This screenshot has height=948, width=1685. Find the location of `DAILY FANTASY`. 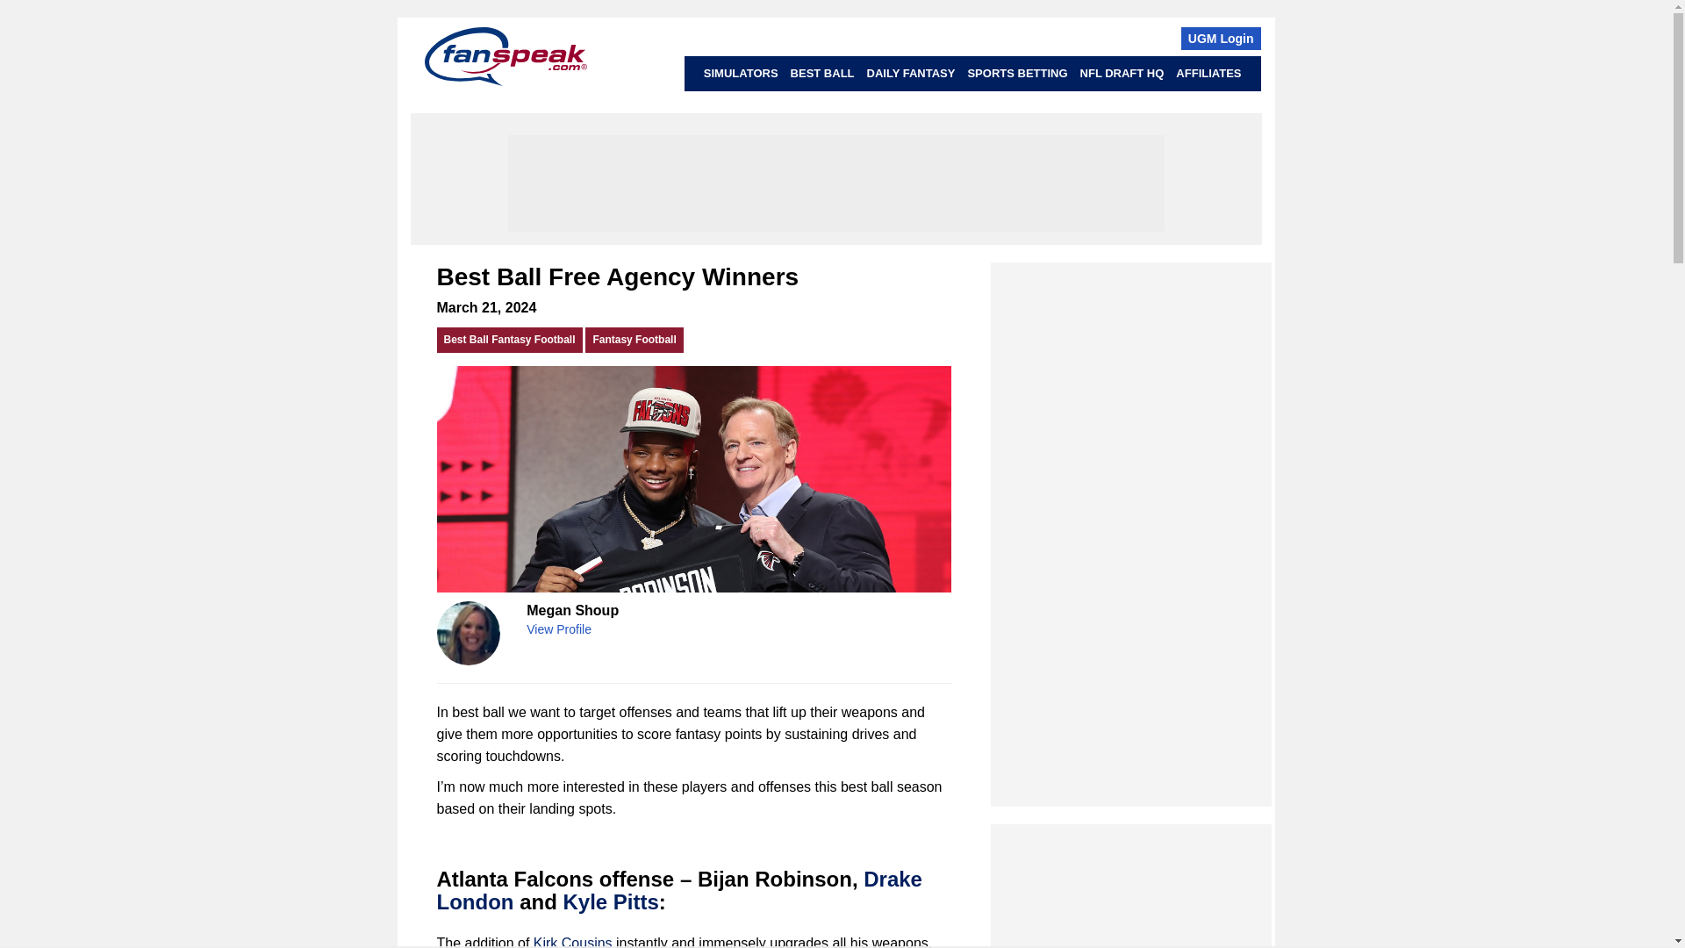

DAILY FANTASY is located at coordinates (911, 73).